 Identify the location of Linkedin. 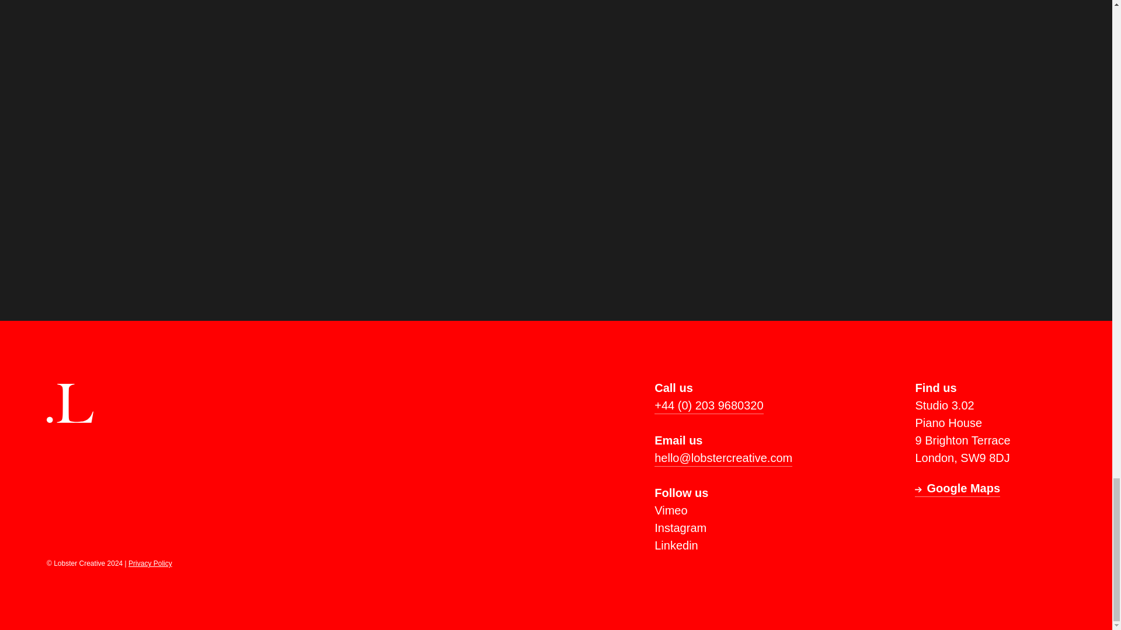
(676, 545).